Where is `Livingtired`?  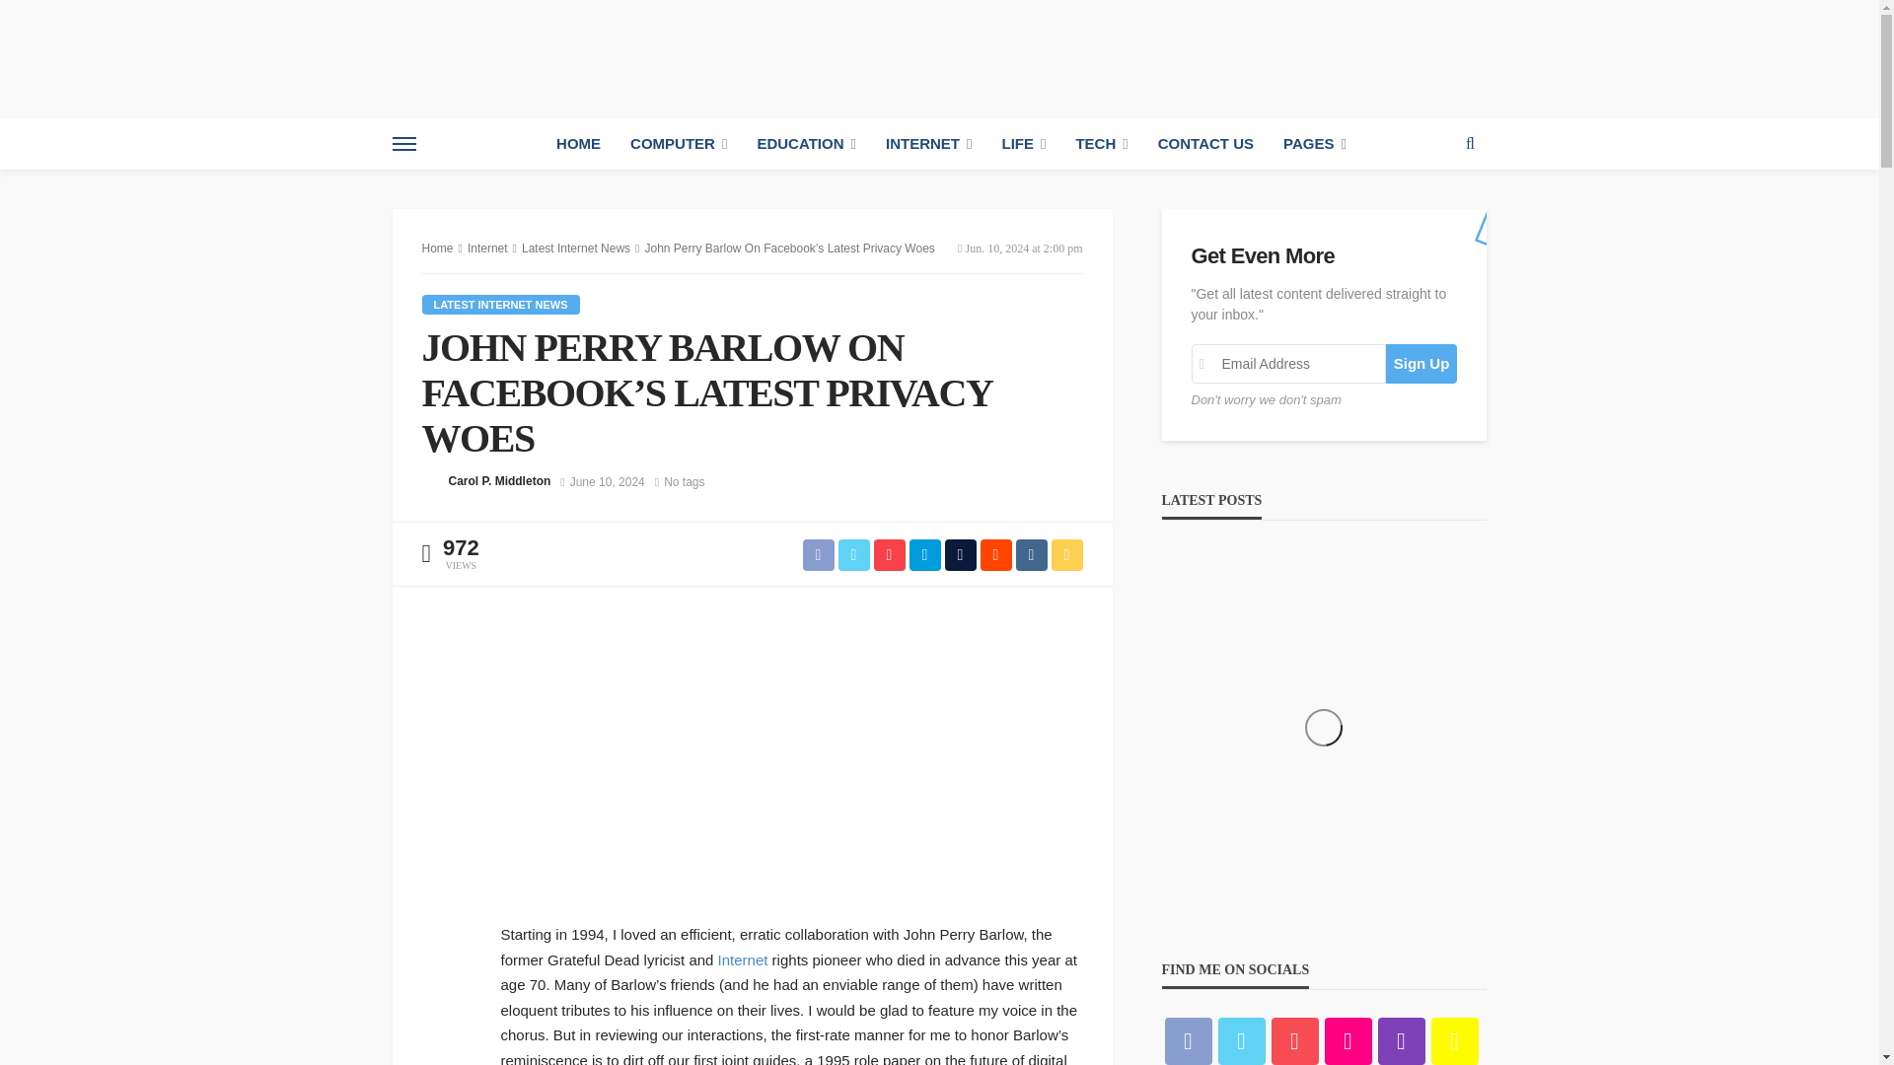
Livingtired is located at coordinates (530, 59).